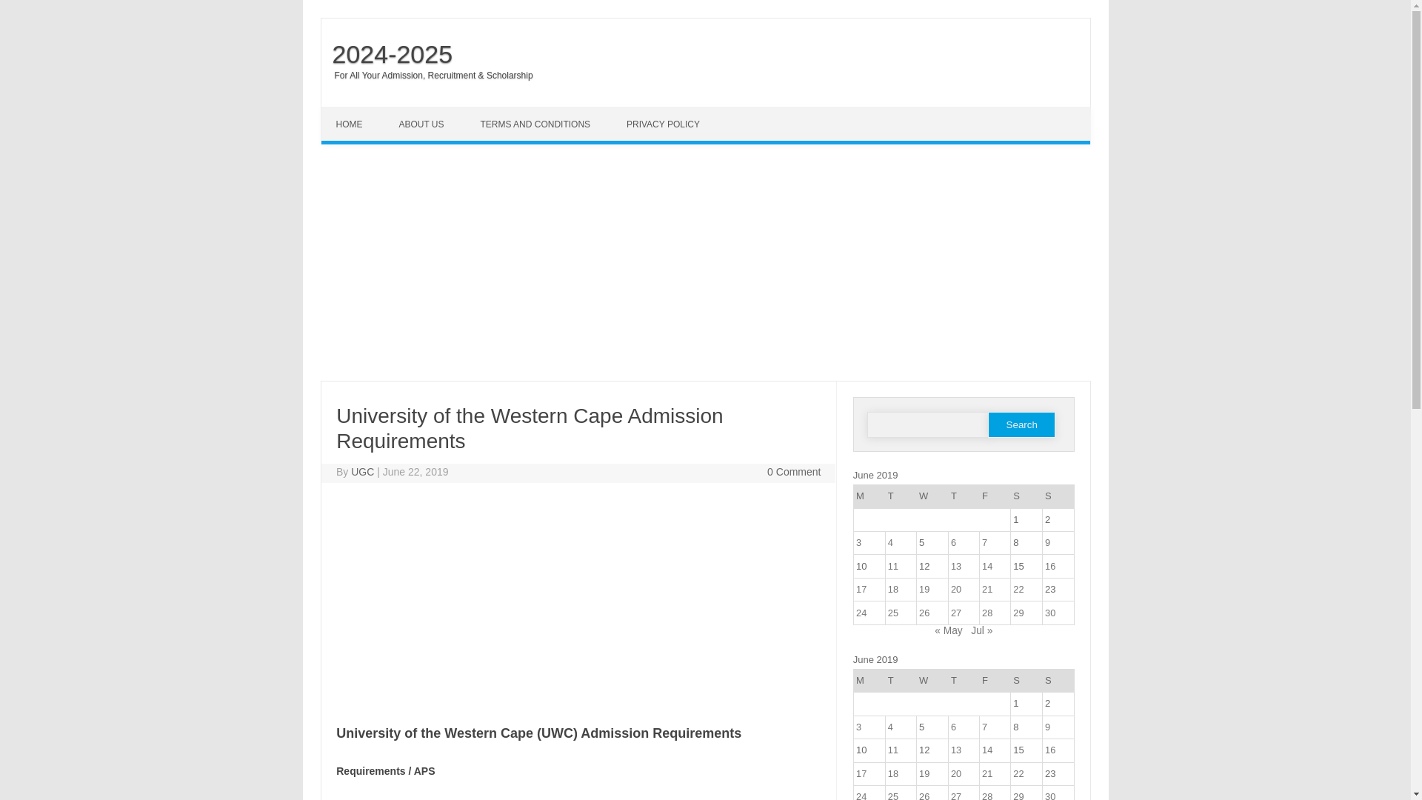  What do you see at coordinates (861, 612) in the screenshot?
I see `24` at bounding box center [861, 612].